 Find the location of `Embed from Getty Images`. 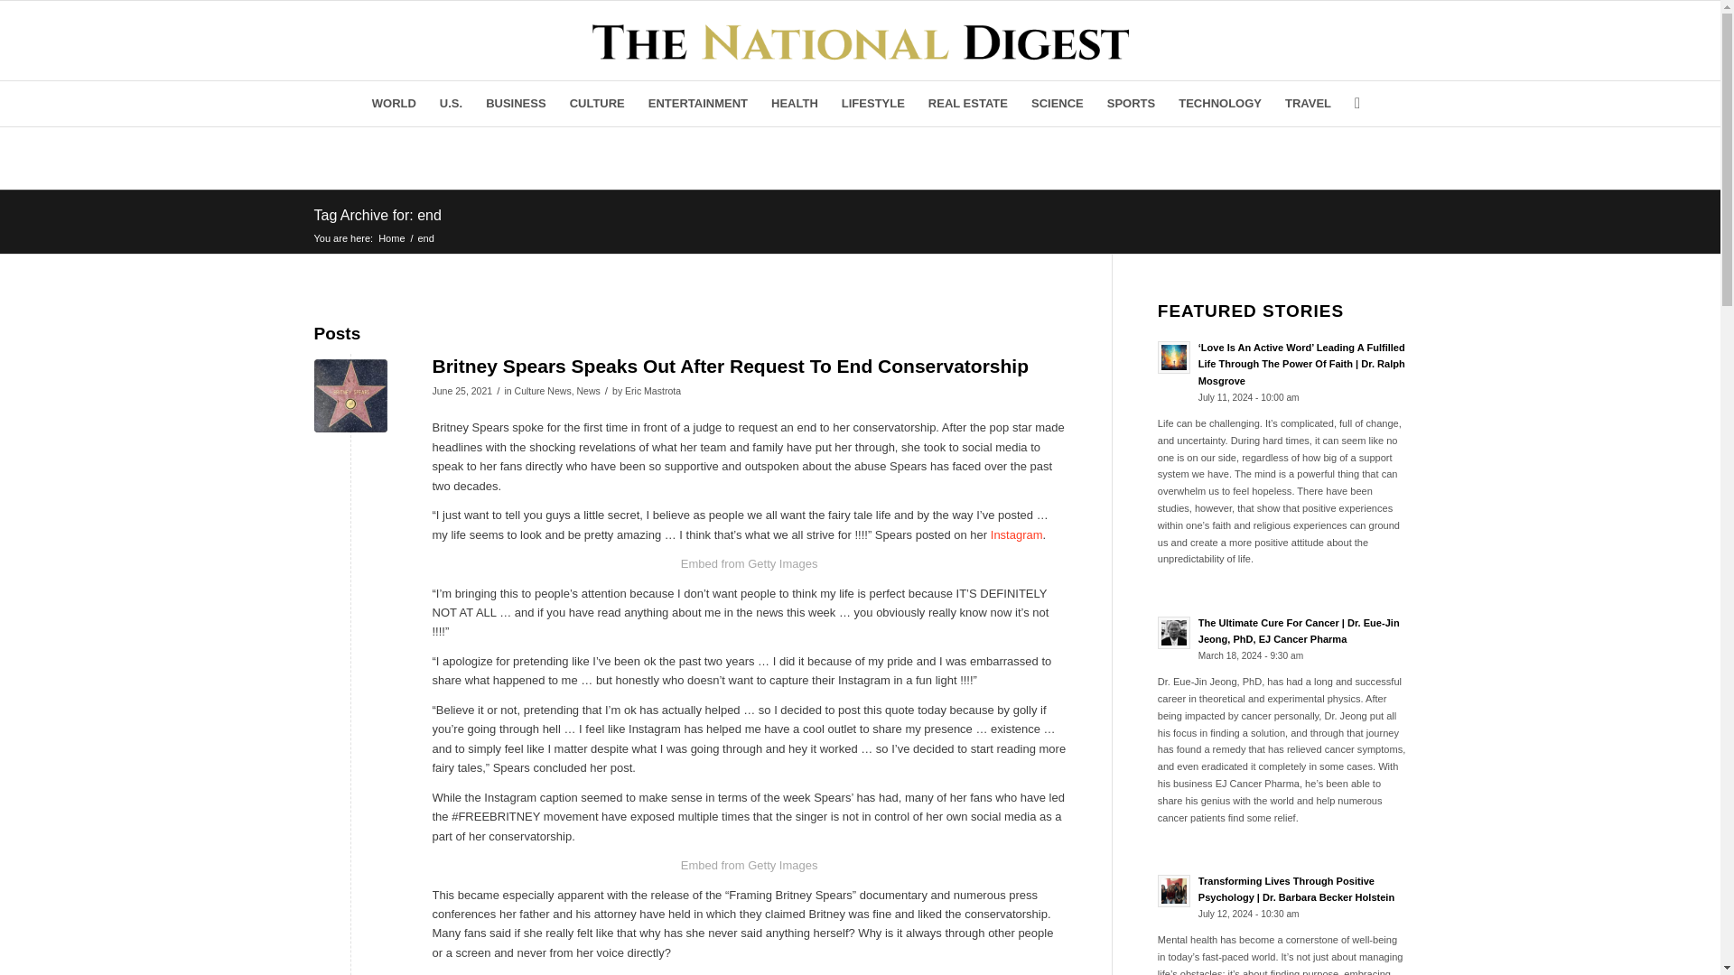

Embed from Getty Images is located at coordinates (750, 563).